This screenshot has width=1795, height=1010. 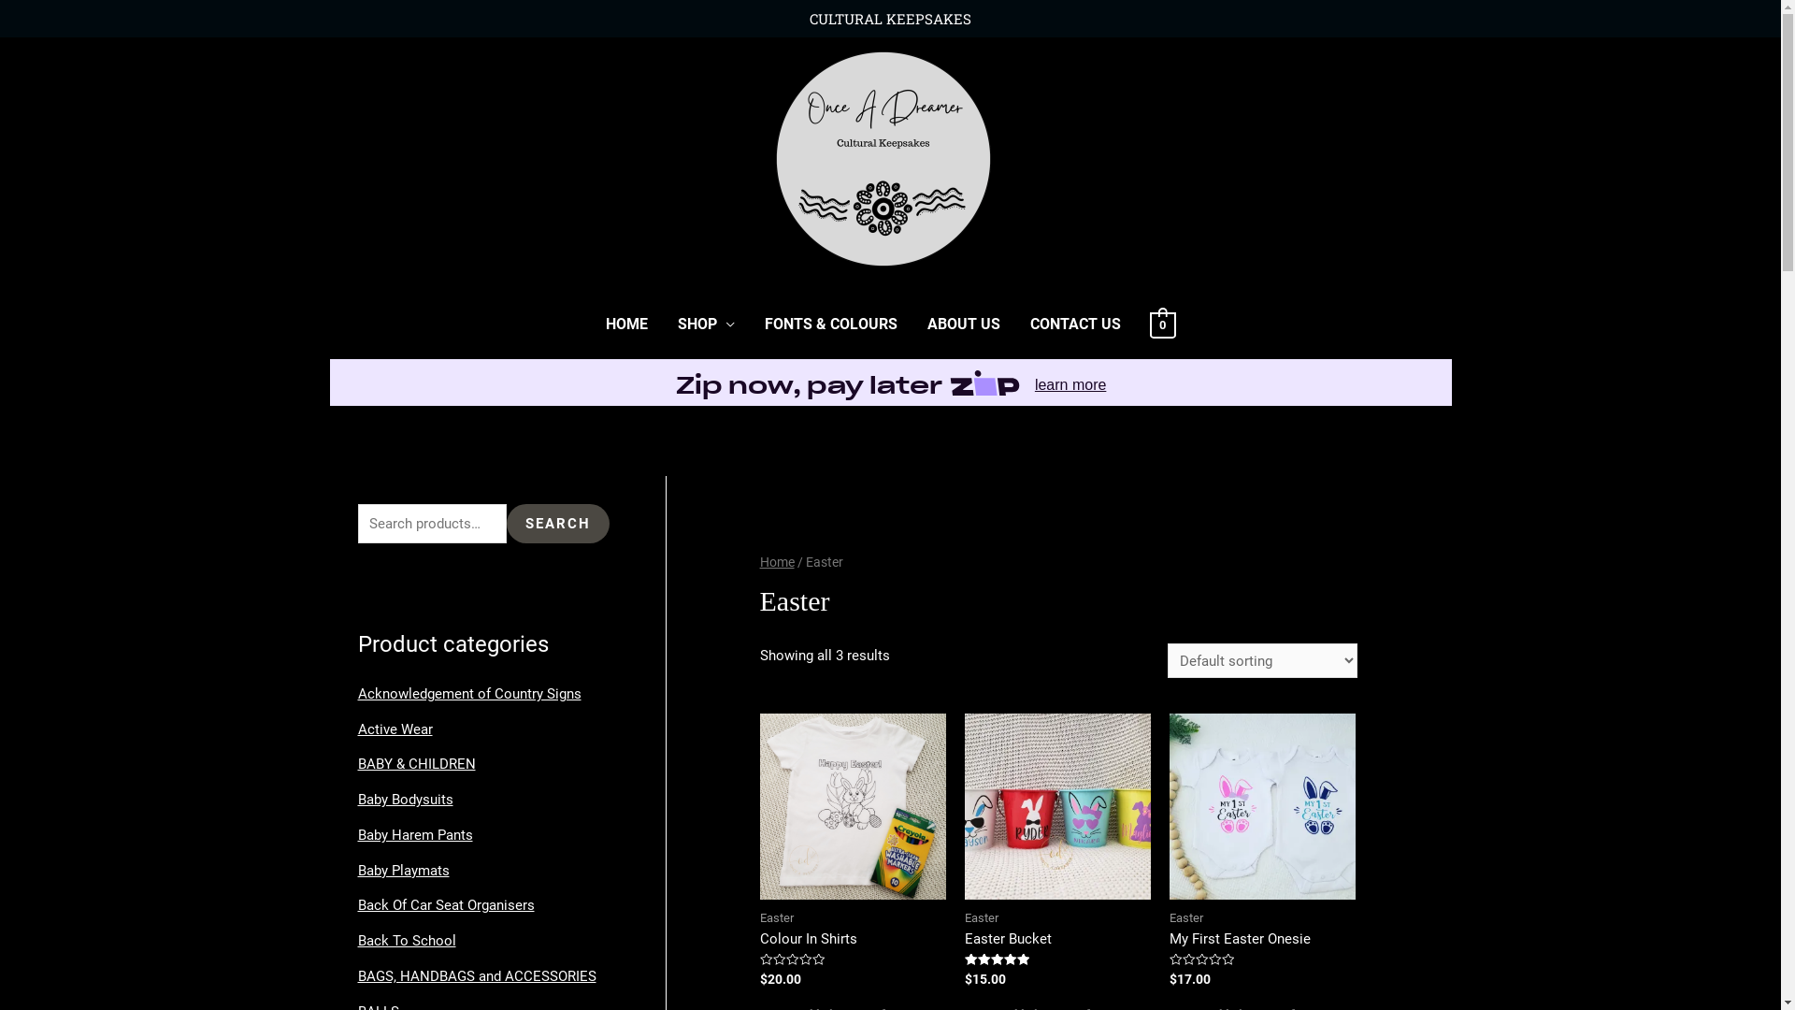 What do you see at coordinates (414, 835) in the screenshot?
I see `Baby Harem Pants` at bounding box center [414, 835].